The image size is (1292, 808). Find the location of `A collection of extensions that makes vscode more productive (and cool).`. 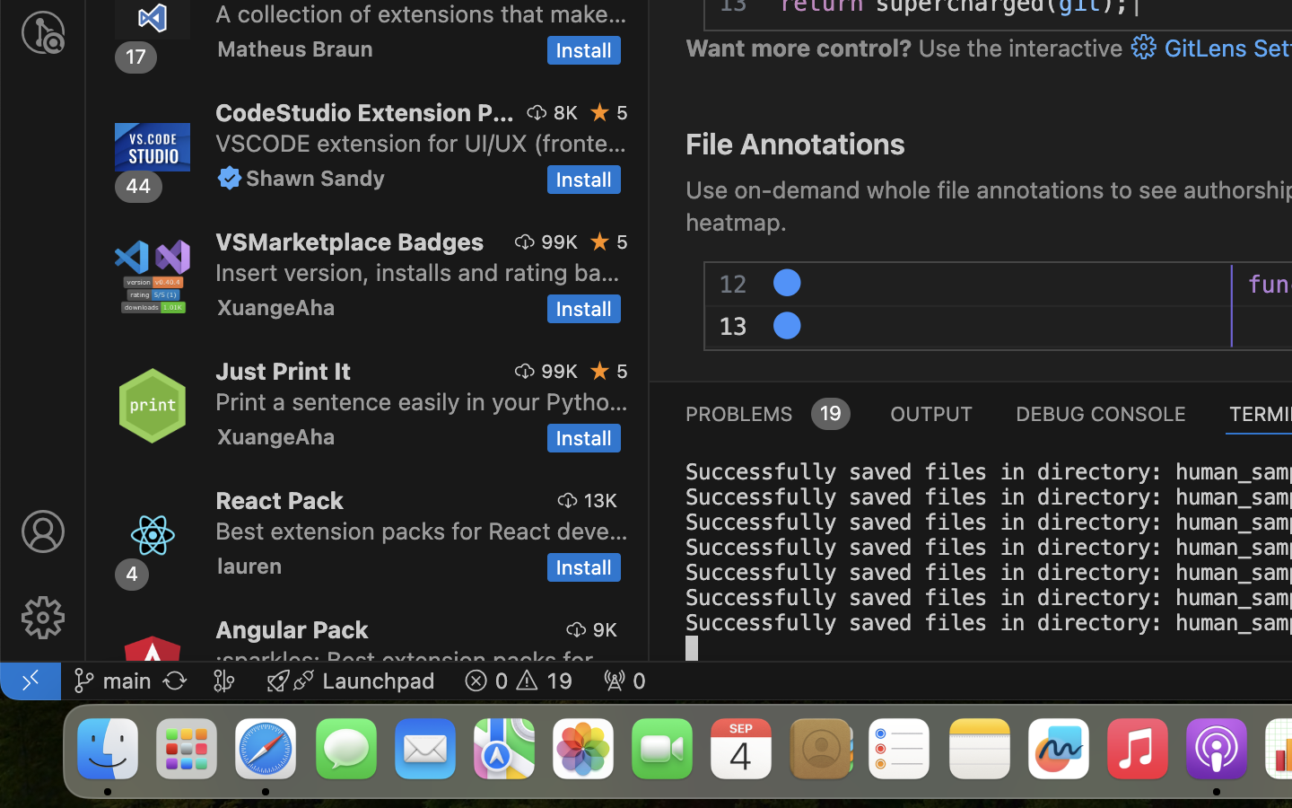

A collection of extensions that makes vscode more productive (and cool). is located at coordinates (422, 13).